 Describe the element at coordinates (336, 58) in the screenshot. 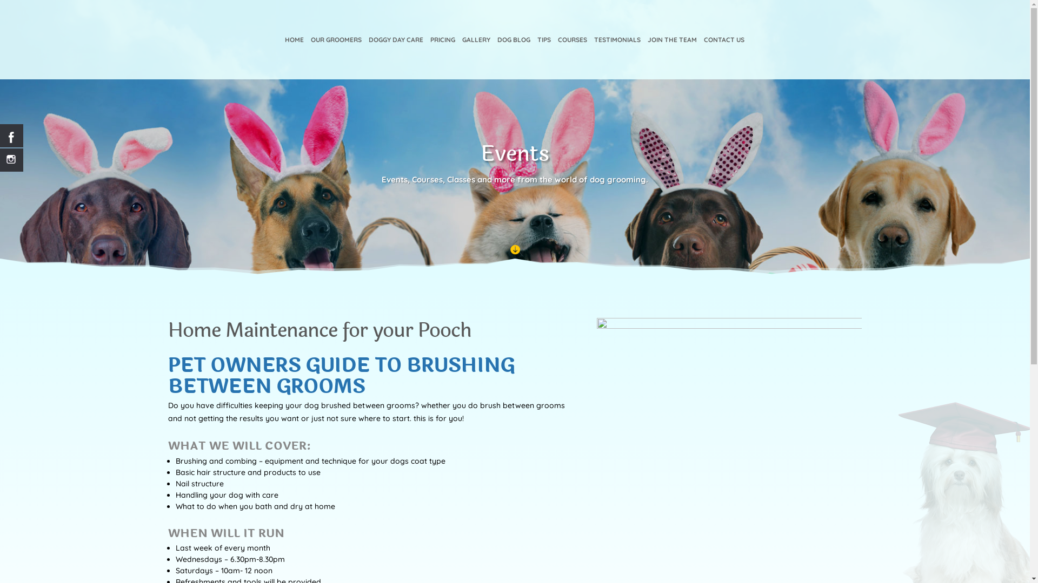

I see `OUR GROOMERS` at that location.